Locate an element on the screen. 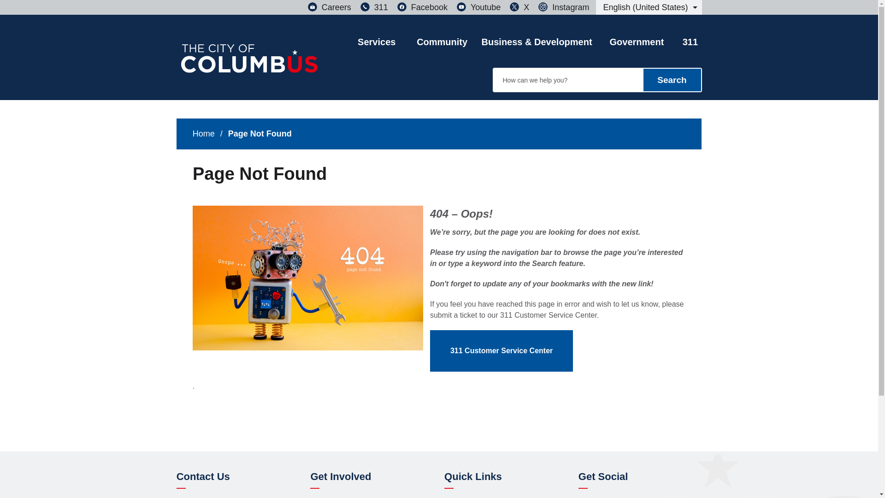  Facebook is located at coordinates (422, 7).